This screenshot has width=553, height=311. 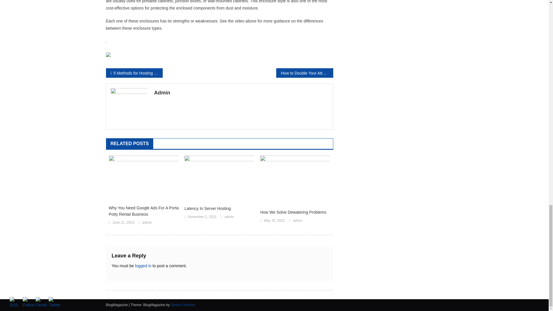 What do you see at coordinates (143, 266) in the screenshot?
I see `logged in` at bounding box center [143, 266].